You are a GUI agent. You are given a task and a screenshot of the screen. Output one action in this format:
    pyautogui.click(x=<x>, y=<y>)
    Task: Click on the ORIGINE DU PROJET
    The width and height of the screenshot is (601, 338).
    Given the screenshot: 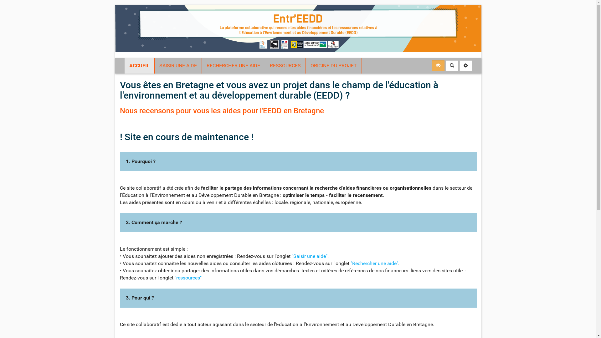 What is the action you would take?
    pyautogui.click(x=333, y=66)
    